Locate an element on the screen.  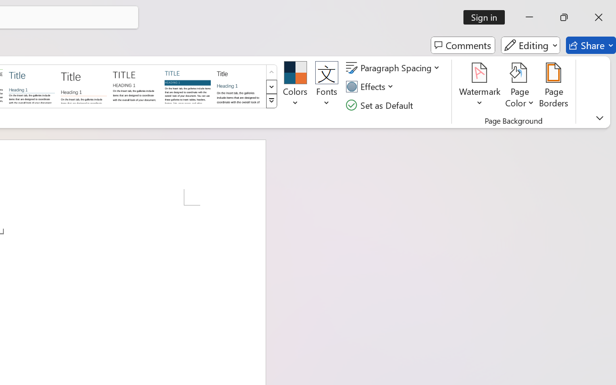
Style Set is located at coordinates (271, 101).